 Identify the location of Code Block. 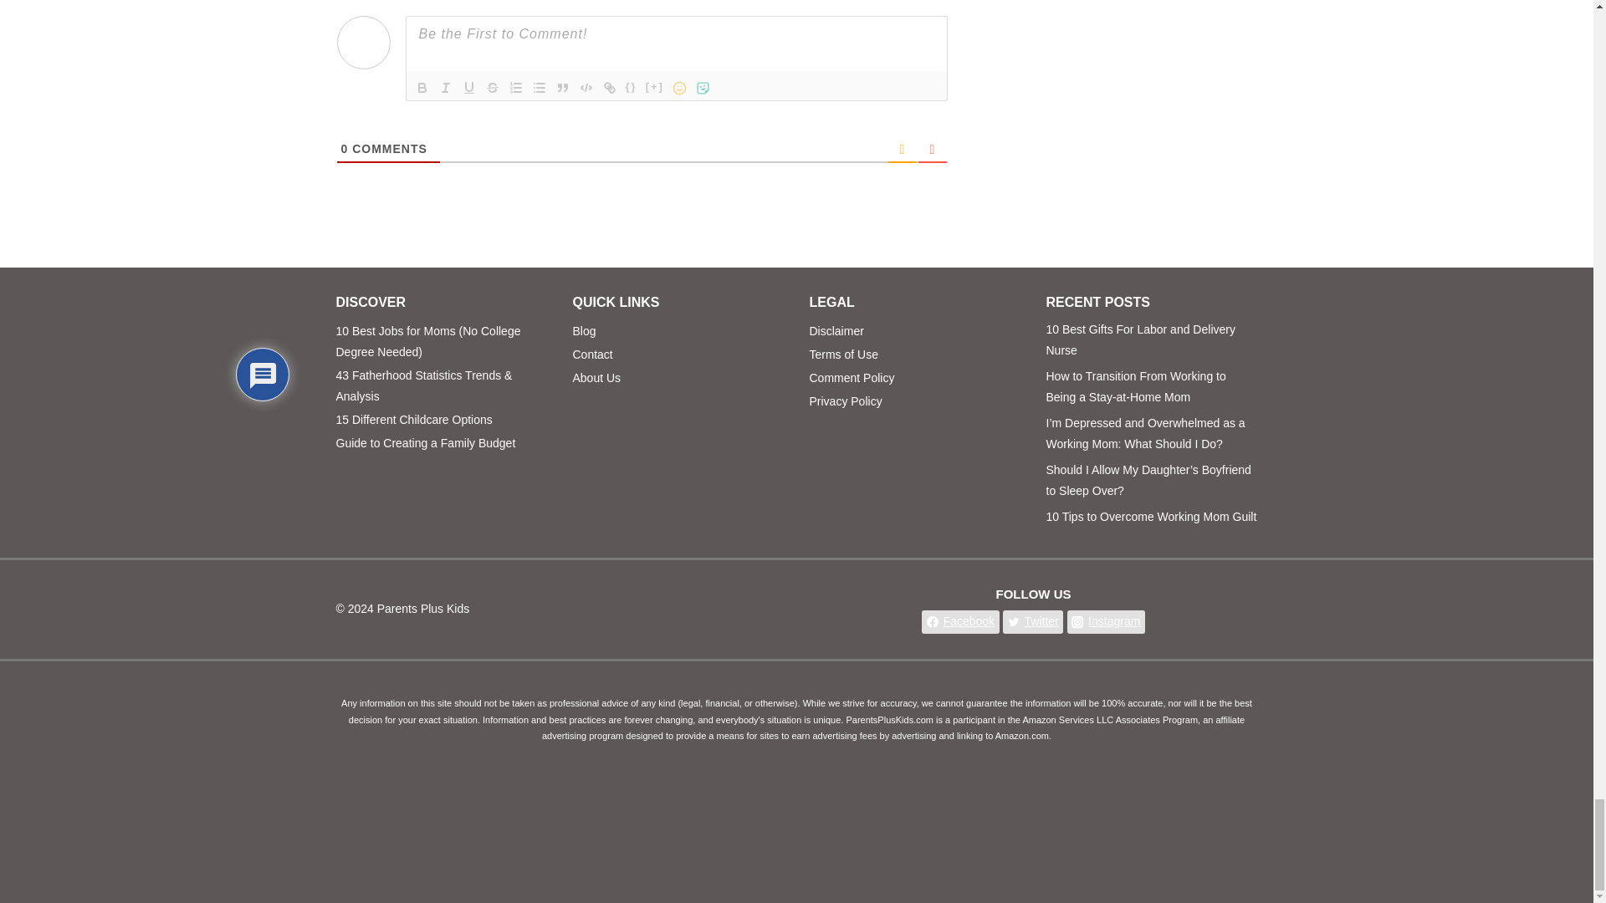
(586, 87).